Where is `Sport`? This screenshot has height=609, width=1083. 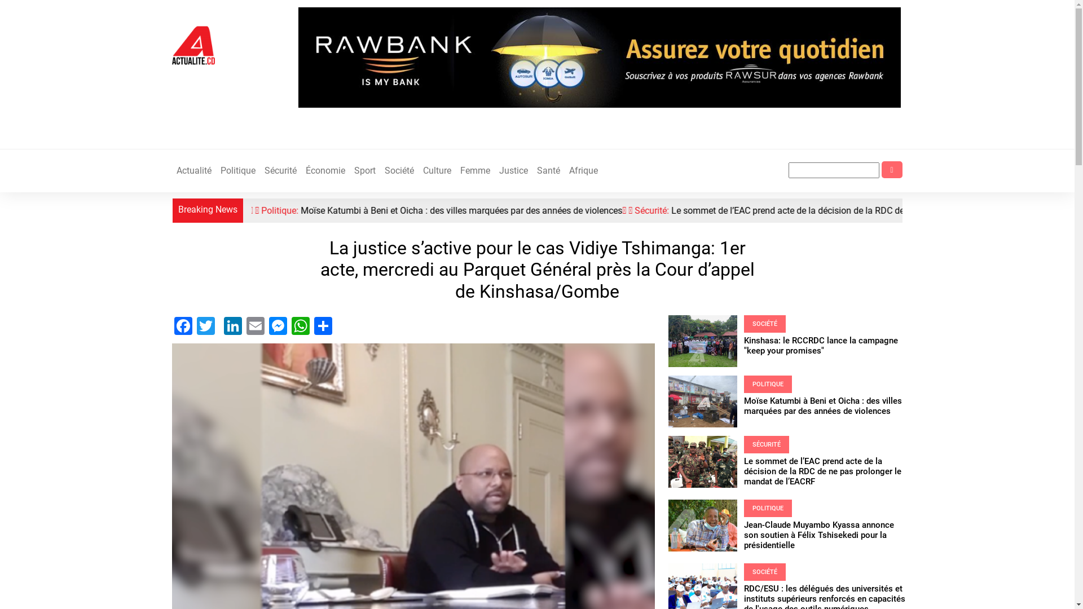
Sport is located at coordinates (365, 171).